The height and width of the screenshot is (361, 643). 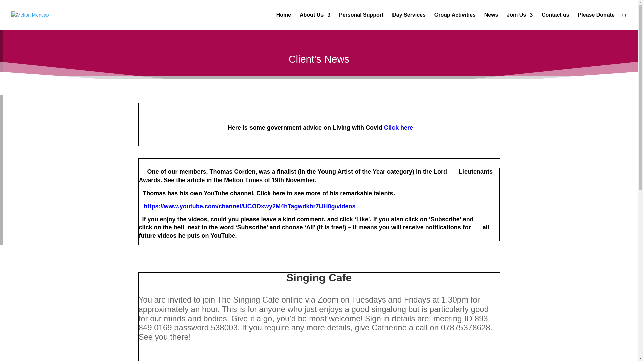 I want to click on Group Activities, so click(x=455, y=21).